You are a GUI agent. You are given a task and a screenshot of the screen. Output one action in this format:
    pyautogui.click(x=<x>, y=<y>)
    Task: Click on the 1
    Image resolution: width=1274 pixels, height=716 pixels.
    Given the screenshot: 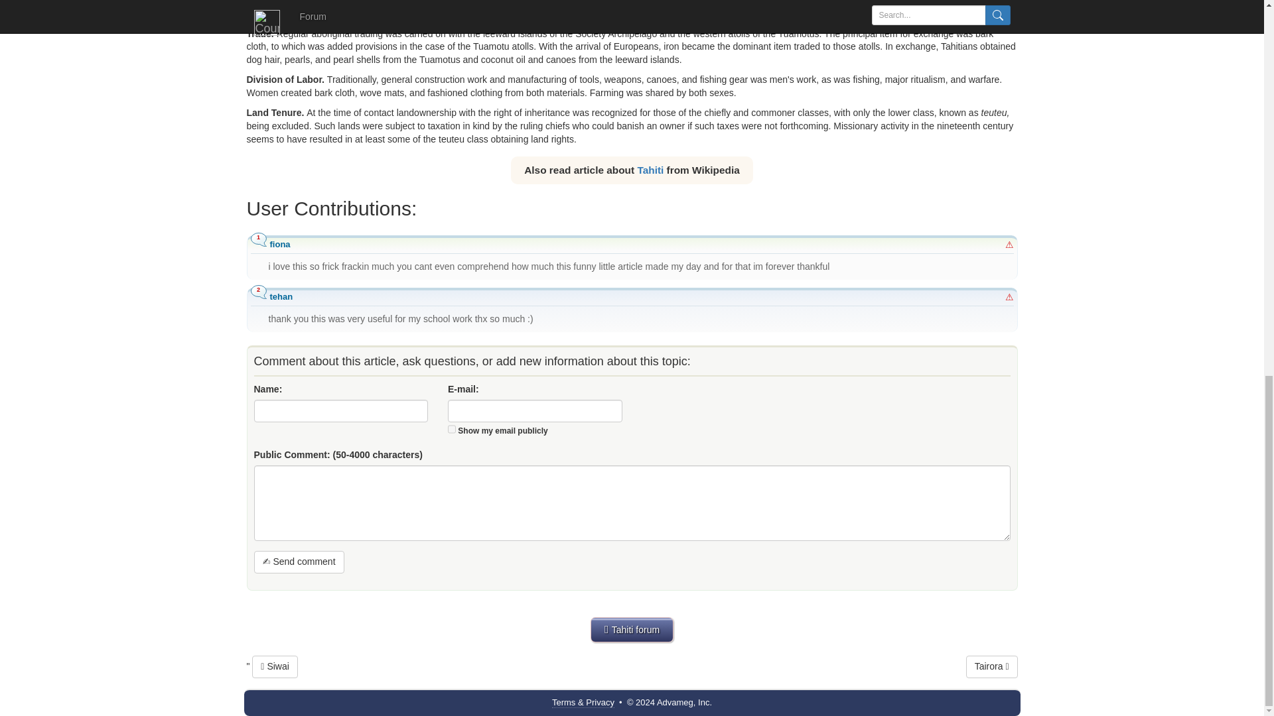 What is the action you would take?
    pyautogui.click(x=452, y=430)
    